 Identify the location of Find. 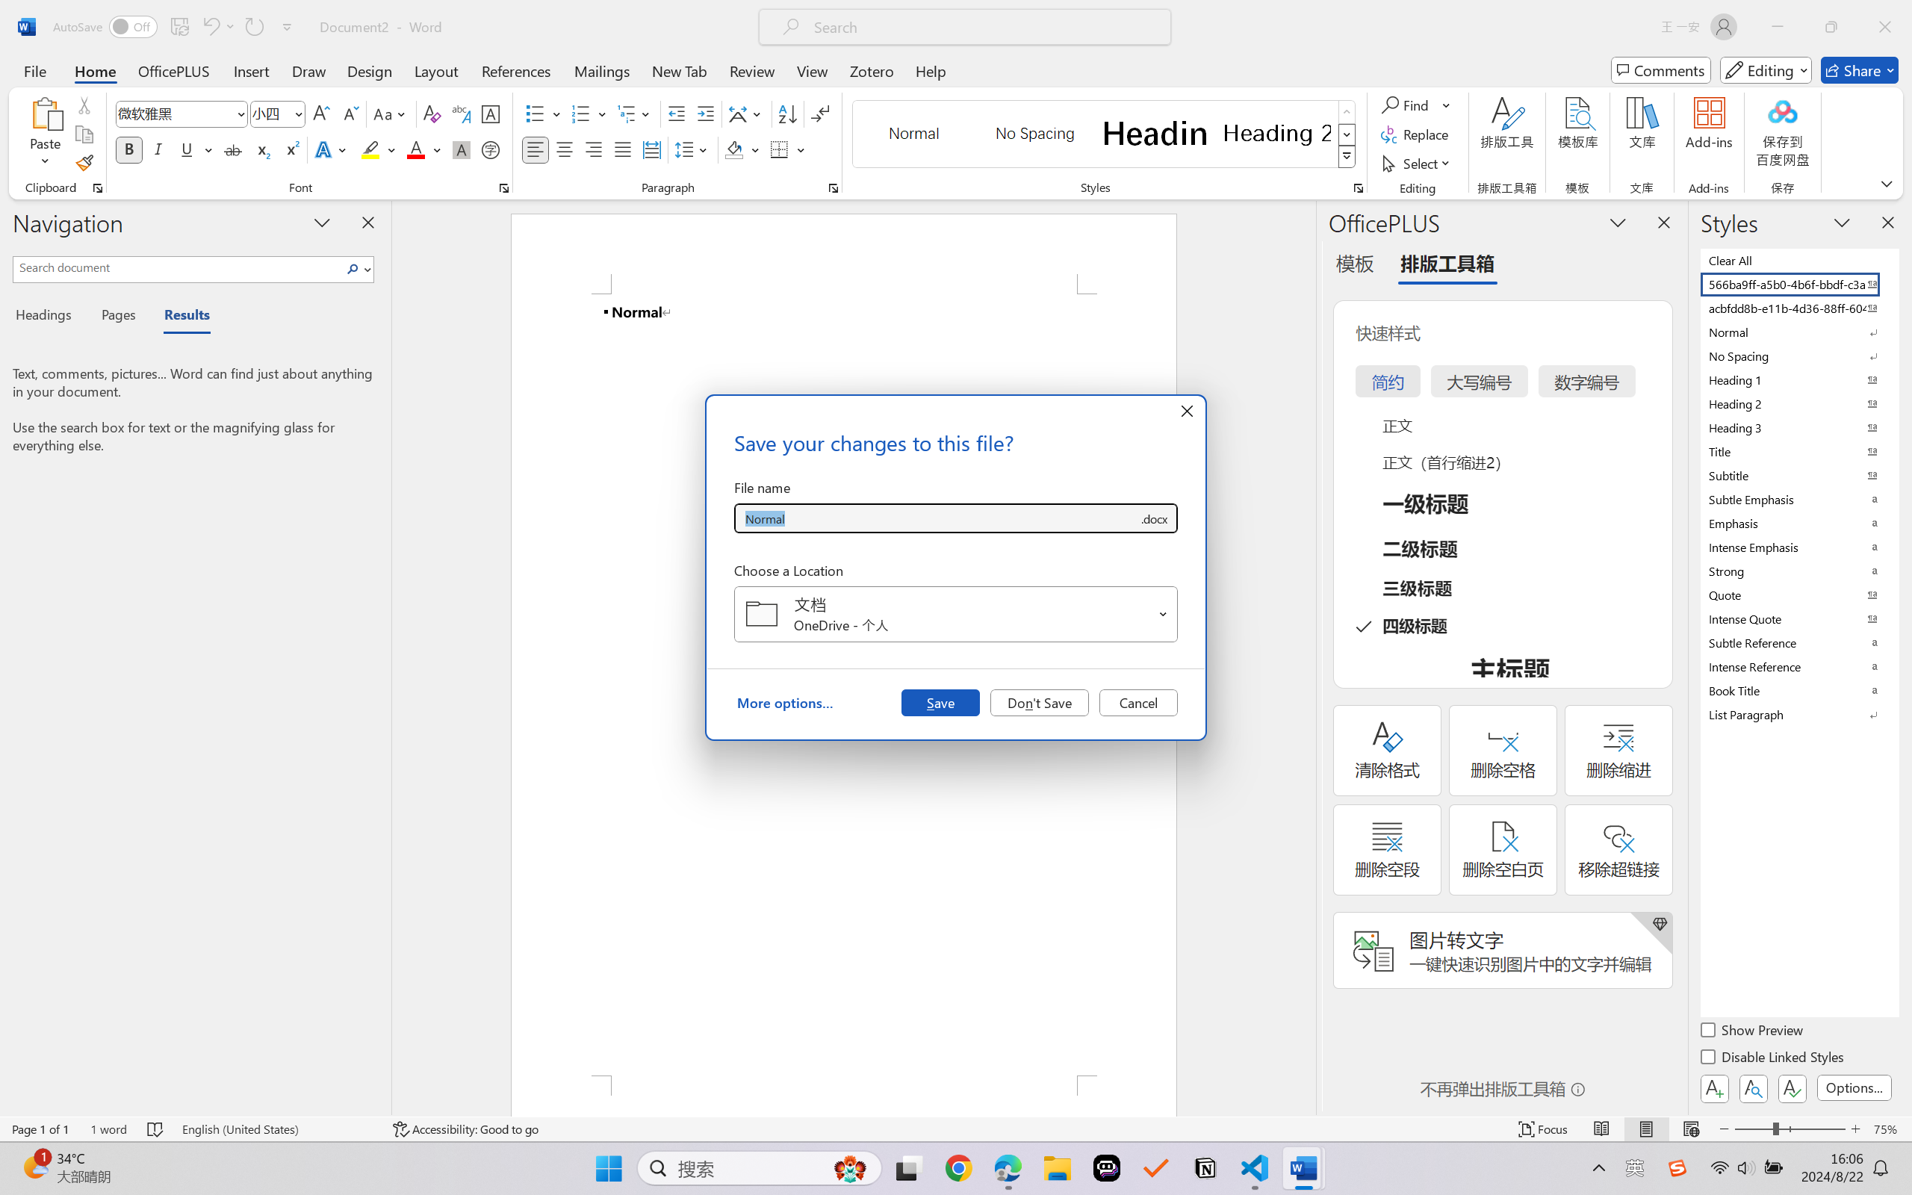
(1407, 105).